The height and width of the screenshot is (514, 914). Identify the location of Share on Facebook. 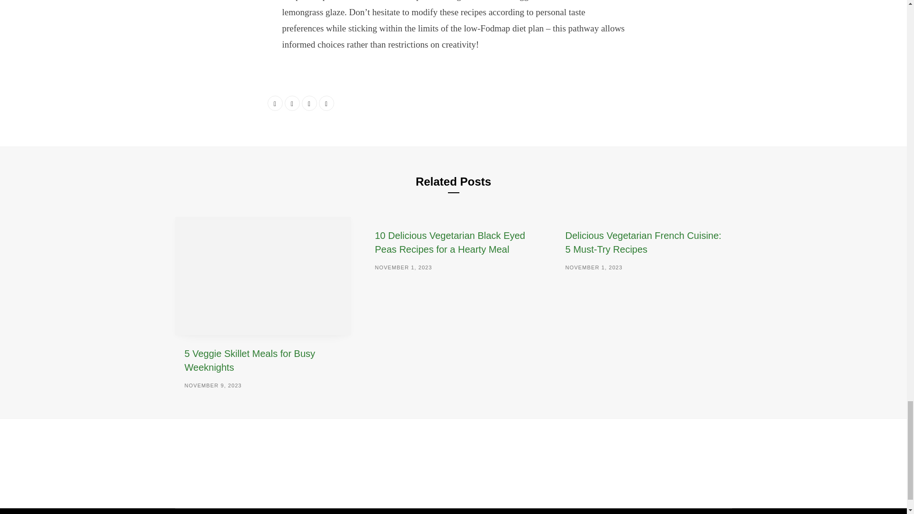
(275, 103).